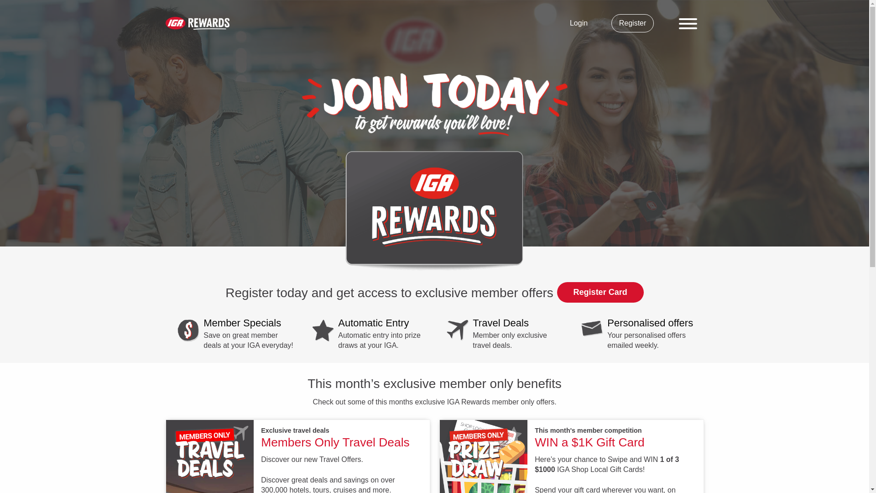  Describe the element at coordinates (600, 292) in the screenshot. I see `Register Card` at that location.